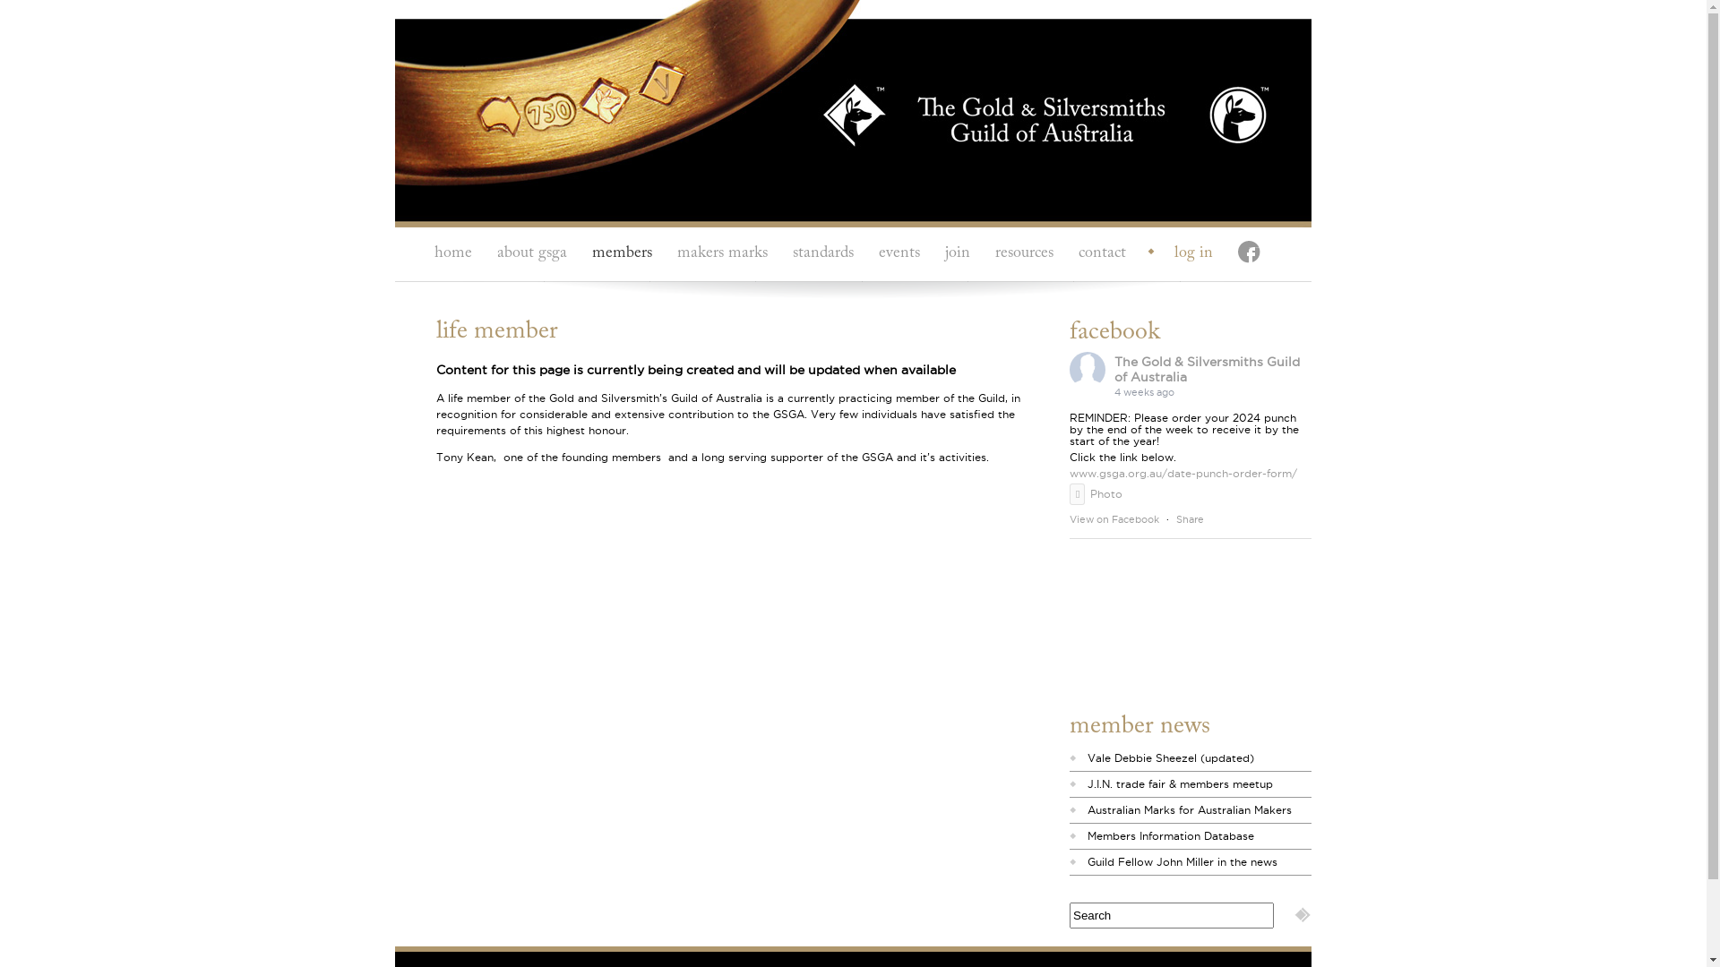  Describe the element at coordinates (1114, 519) in the screenshot. I see `View on Facebook` at that location.